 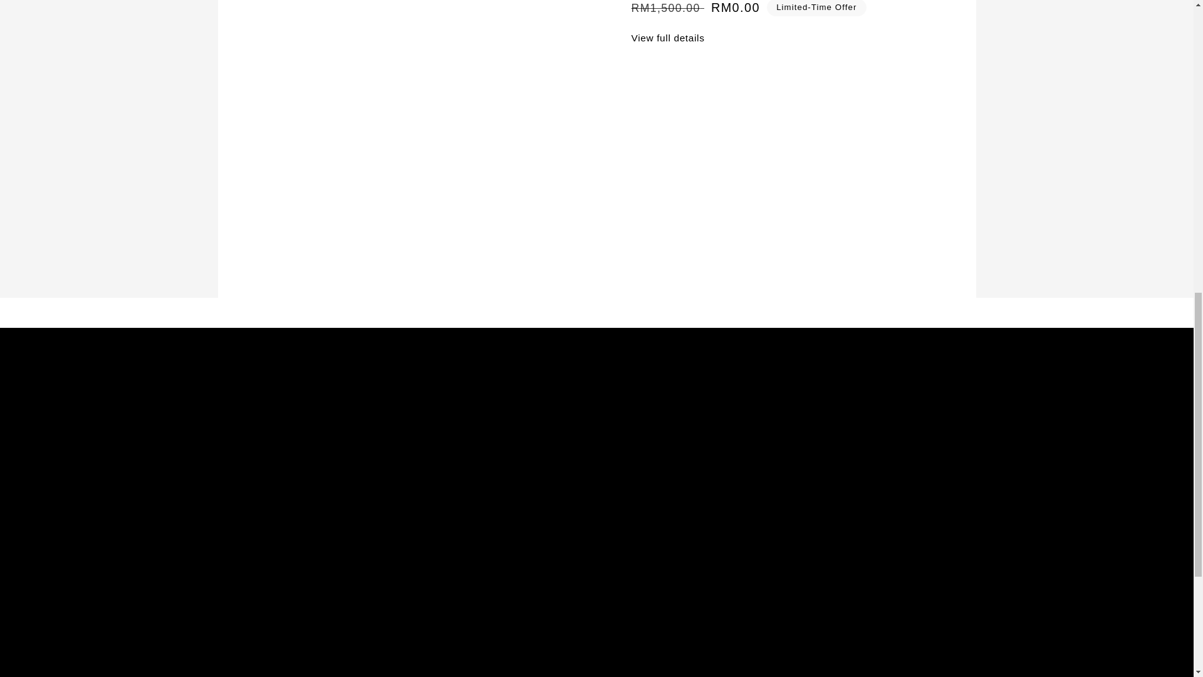 I want to click on What's Impr Share in Google Ads?, so click(x=684, y=478).